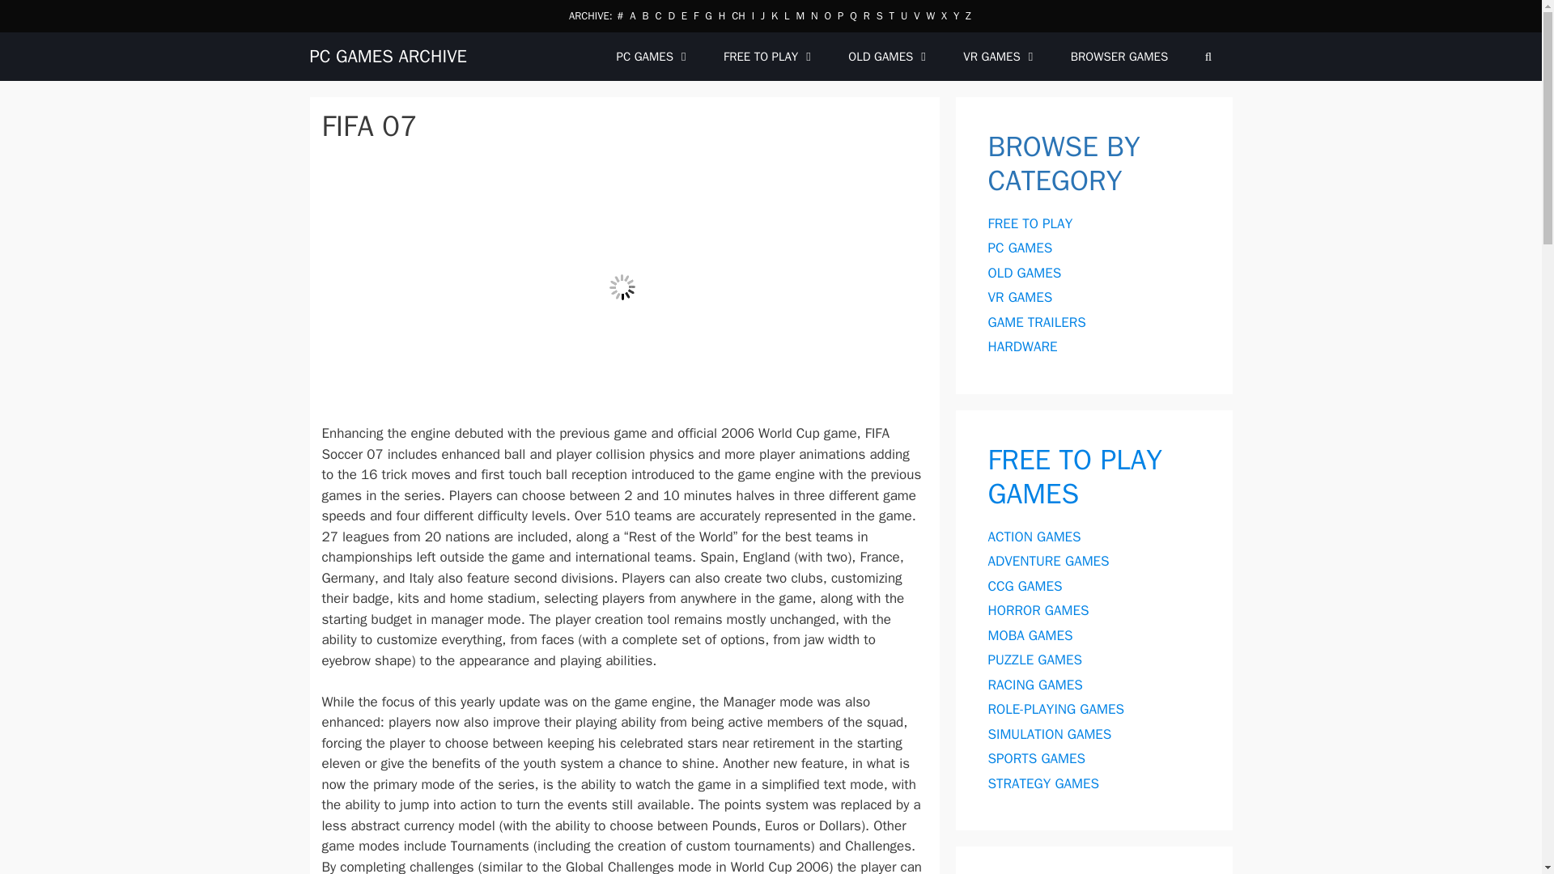  I want to click on Z, so click(968, 15).